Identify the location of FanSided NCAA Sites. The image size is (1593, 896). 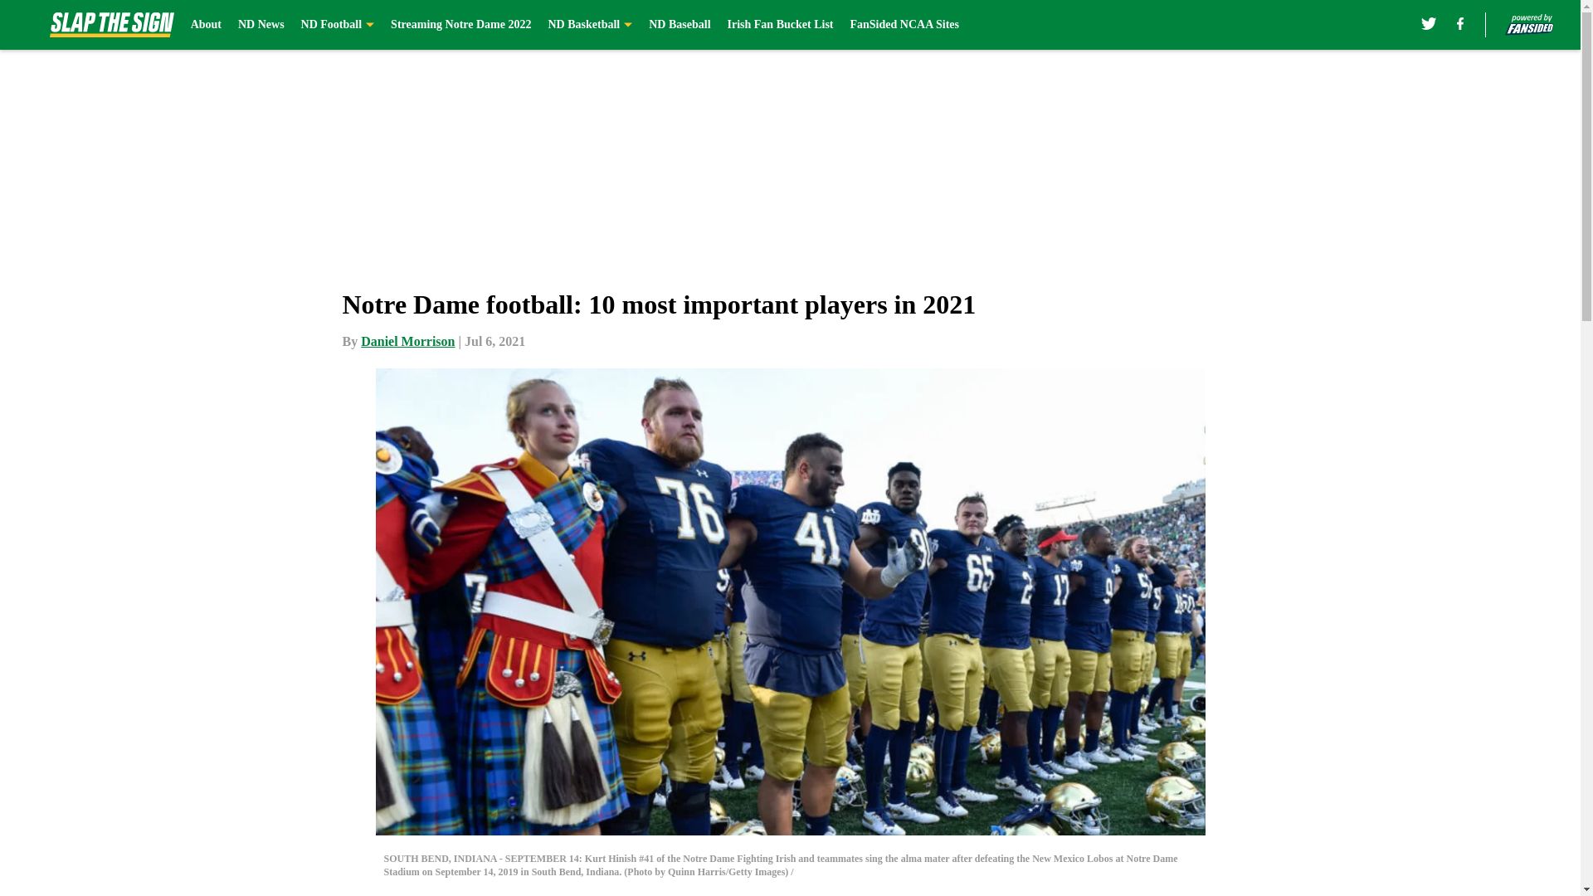
(904, 25).